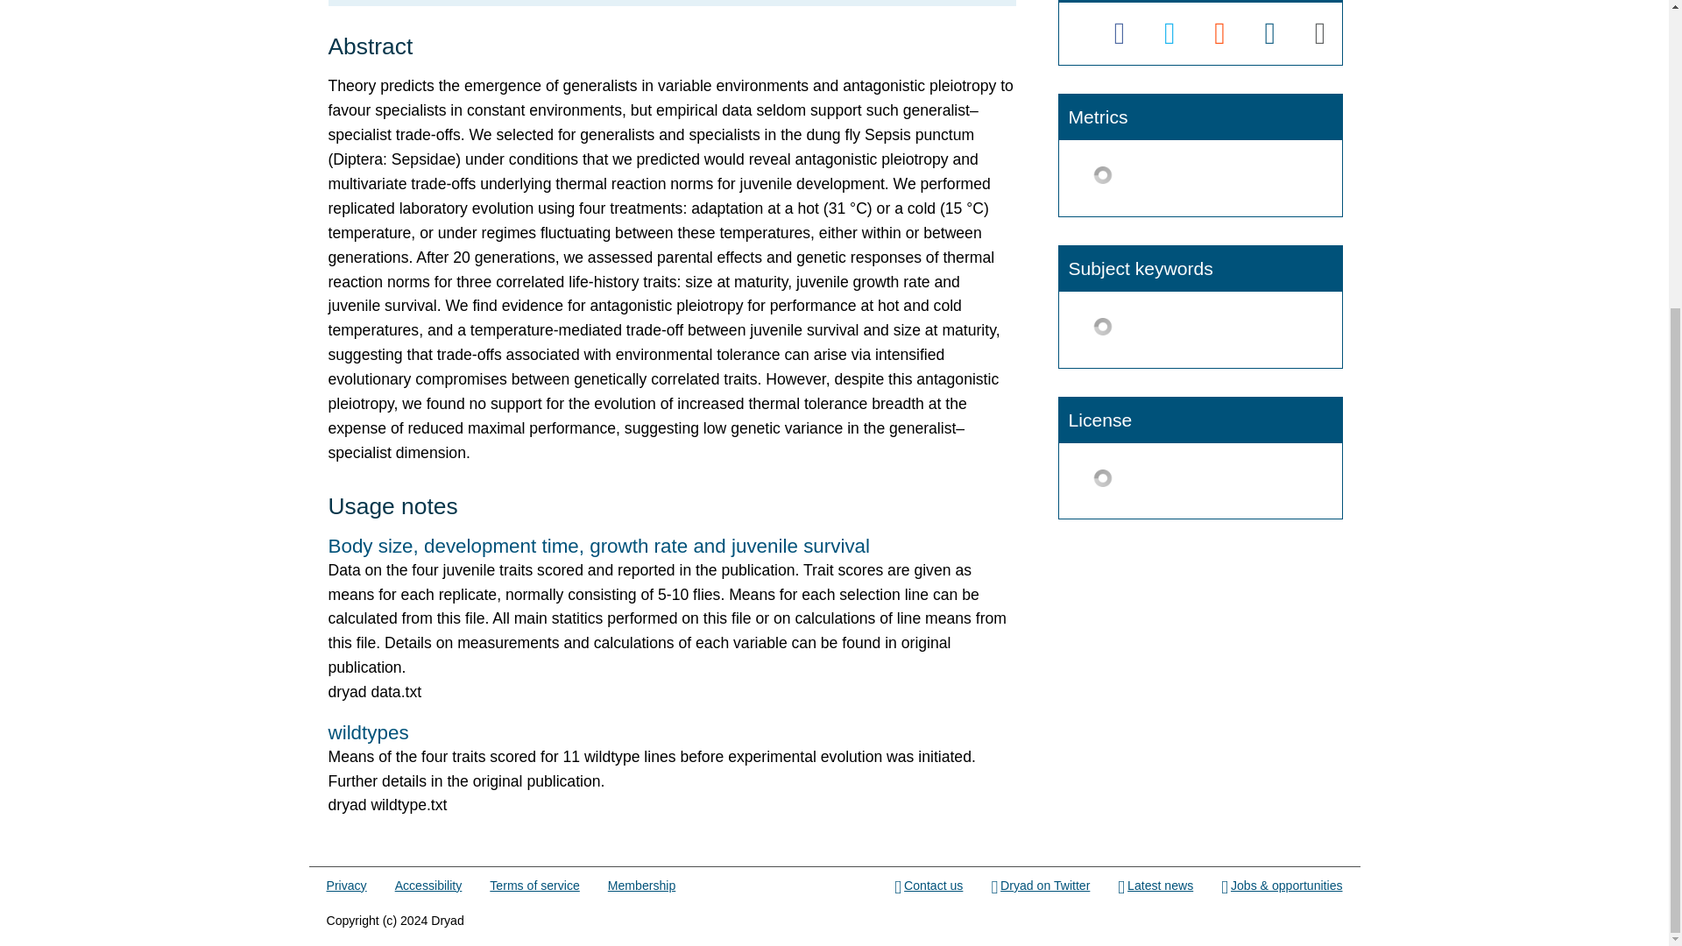 Image resolution: width=1682 pixels, height=946 pixels. What do you see at coordinates (929, 886) in the screenshot?
I see `Contact us` at bounding box center [929, 886].